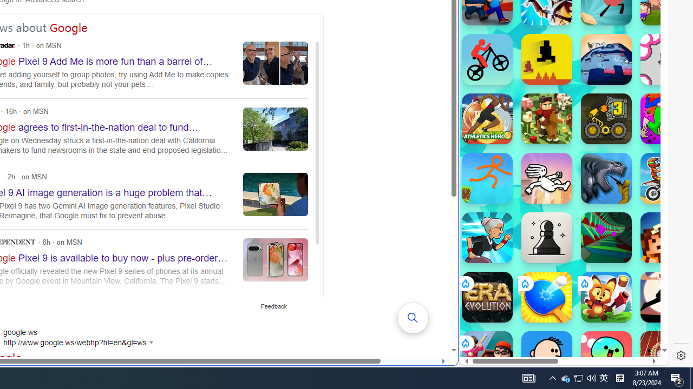 The height and width of the screenshot is (389, 693). What do you see at coordinates (487, 59) in the screenshot?
I see `Stickman Bike Stickman Bike` at bounding box center [487, 59].